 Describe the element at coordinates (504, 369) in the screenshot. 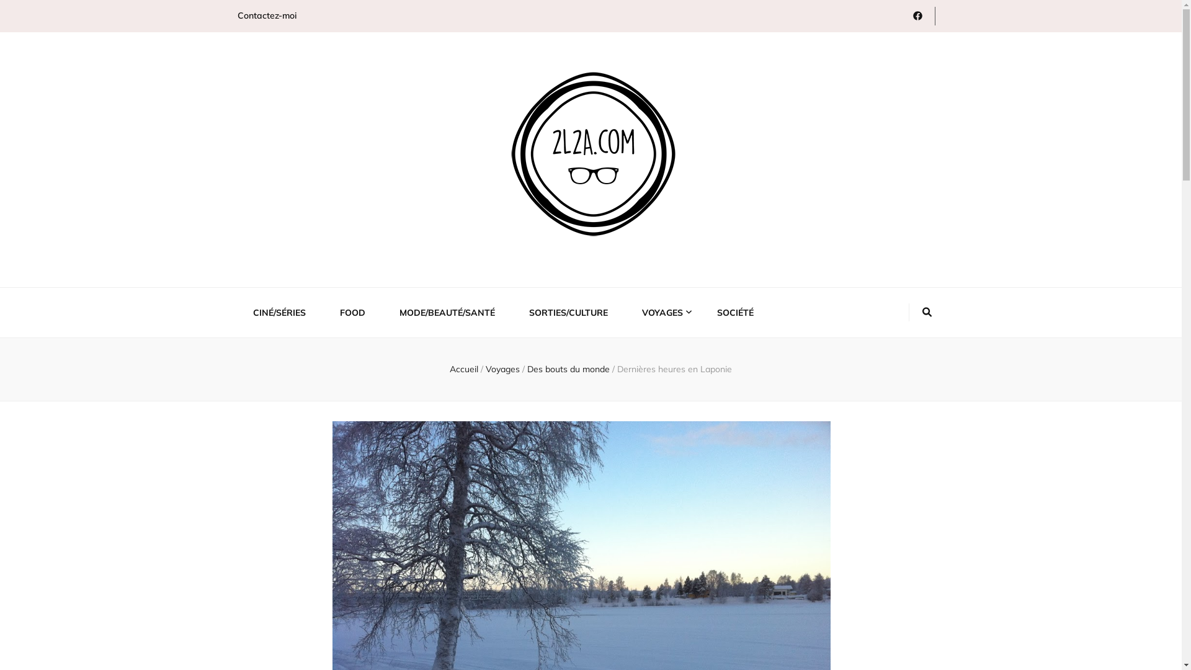

I see `Voyages` at that location.